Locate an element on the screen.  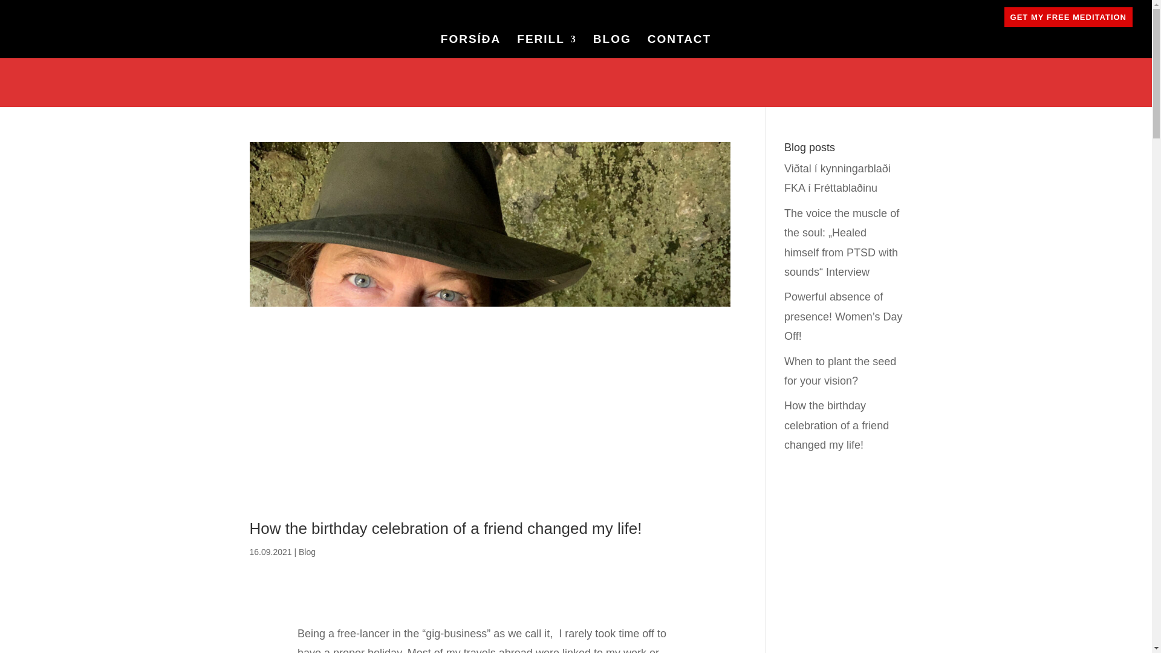
CONTACT is located at coordinates (679, 47).